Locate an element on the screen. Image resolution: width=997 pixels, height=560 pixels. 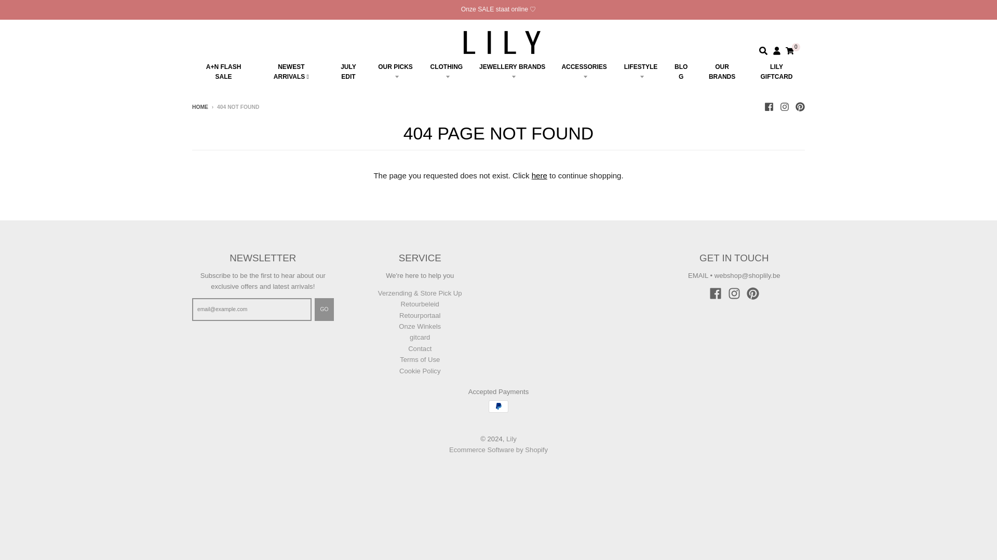
Instagram - Lily is located at coordinates (734, 293).